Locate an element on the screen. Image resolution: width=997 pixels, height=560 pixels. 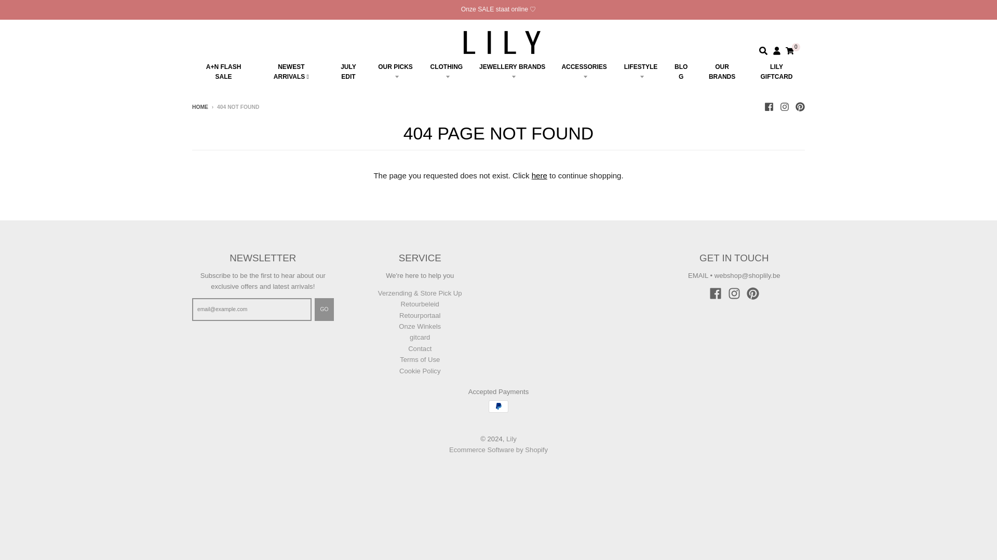
Instagram - Lily is located at coordinates (734, 293).